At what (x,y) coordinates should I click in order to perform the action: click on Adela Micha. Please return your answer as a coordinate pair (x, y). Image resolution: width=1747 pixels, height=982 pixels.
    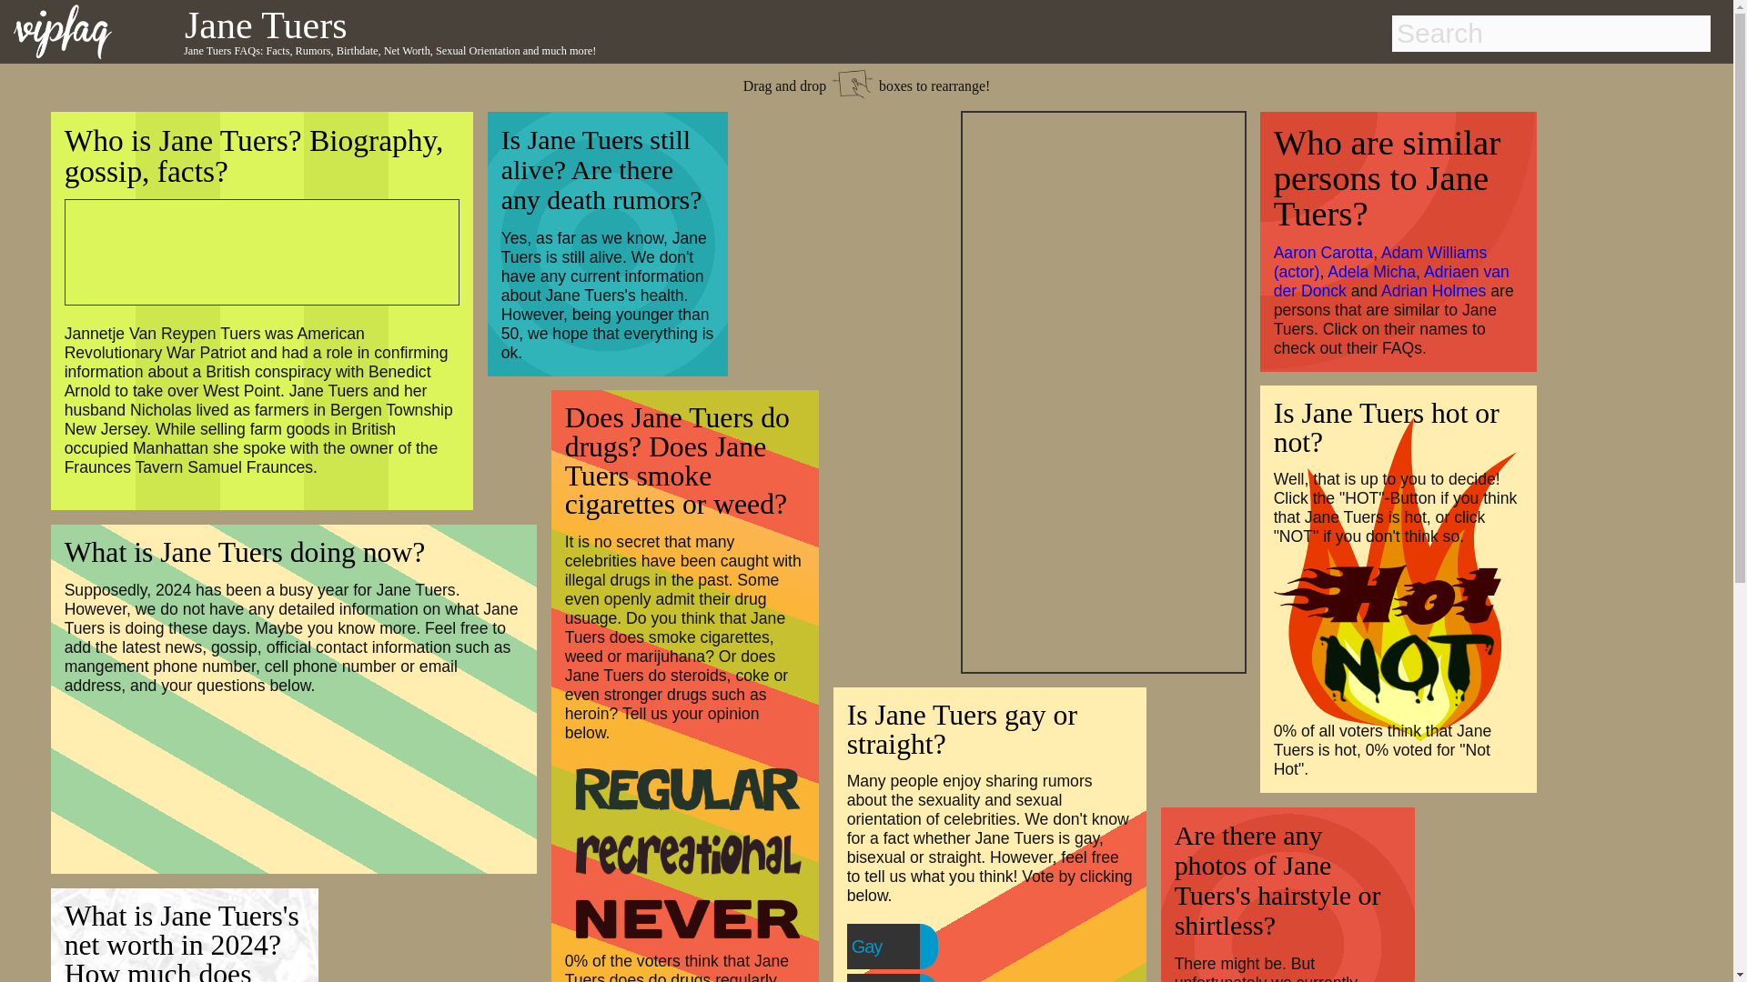
    Looking at the image, I should click on (1371, 271).